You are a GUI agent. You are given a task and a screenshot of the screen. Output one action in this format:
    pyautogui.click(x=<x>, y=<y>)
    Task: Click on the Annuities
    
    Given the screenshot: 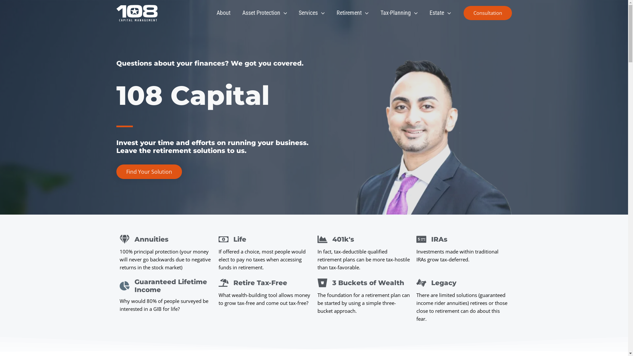 What is the action you would take?
    pyautogui.click(x=152, y=239)
    